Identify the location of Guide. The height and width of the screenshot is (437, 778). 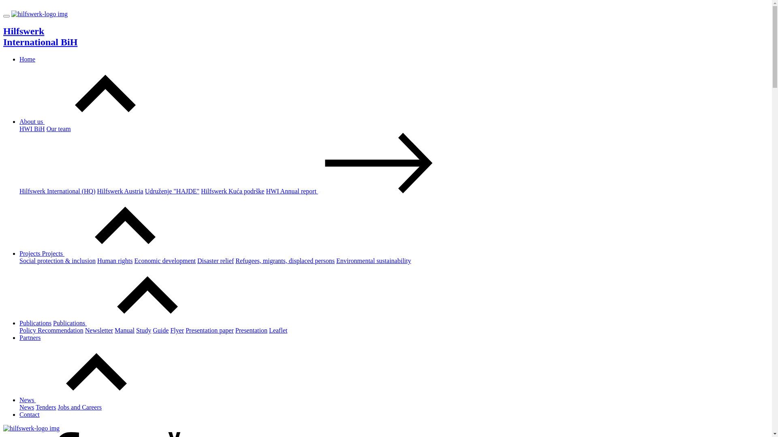
(160, 330).